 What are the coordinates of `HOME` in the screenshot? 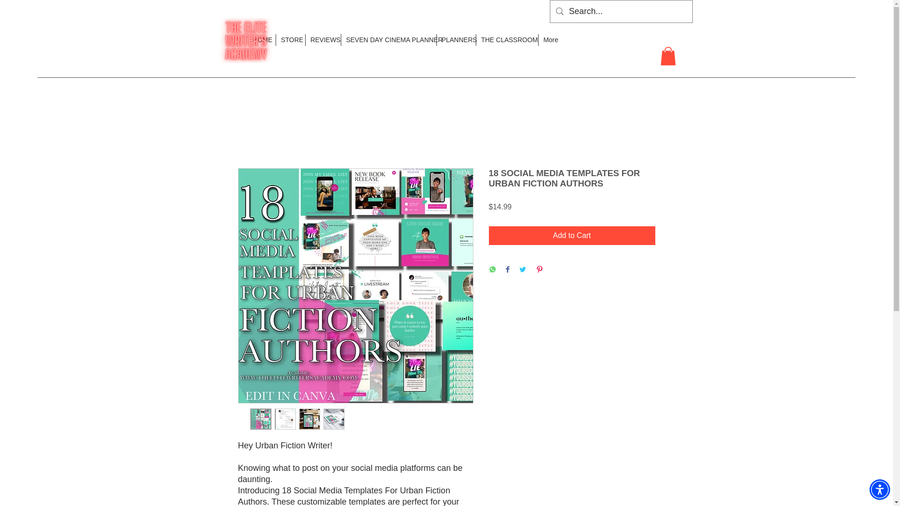 It's located at (262, 40).